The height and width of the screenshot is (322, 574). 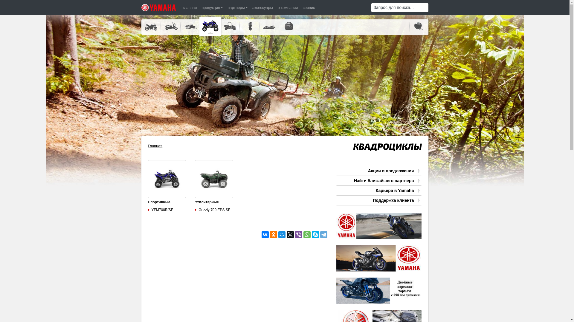 I want to click on WhatsApp, so click(x=307, y=235).